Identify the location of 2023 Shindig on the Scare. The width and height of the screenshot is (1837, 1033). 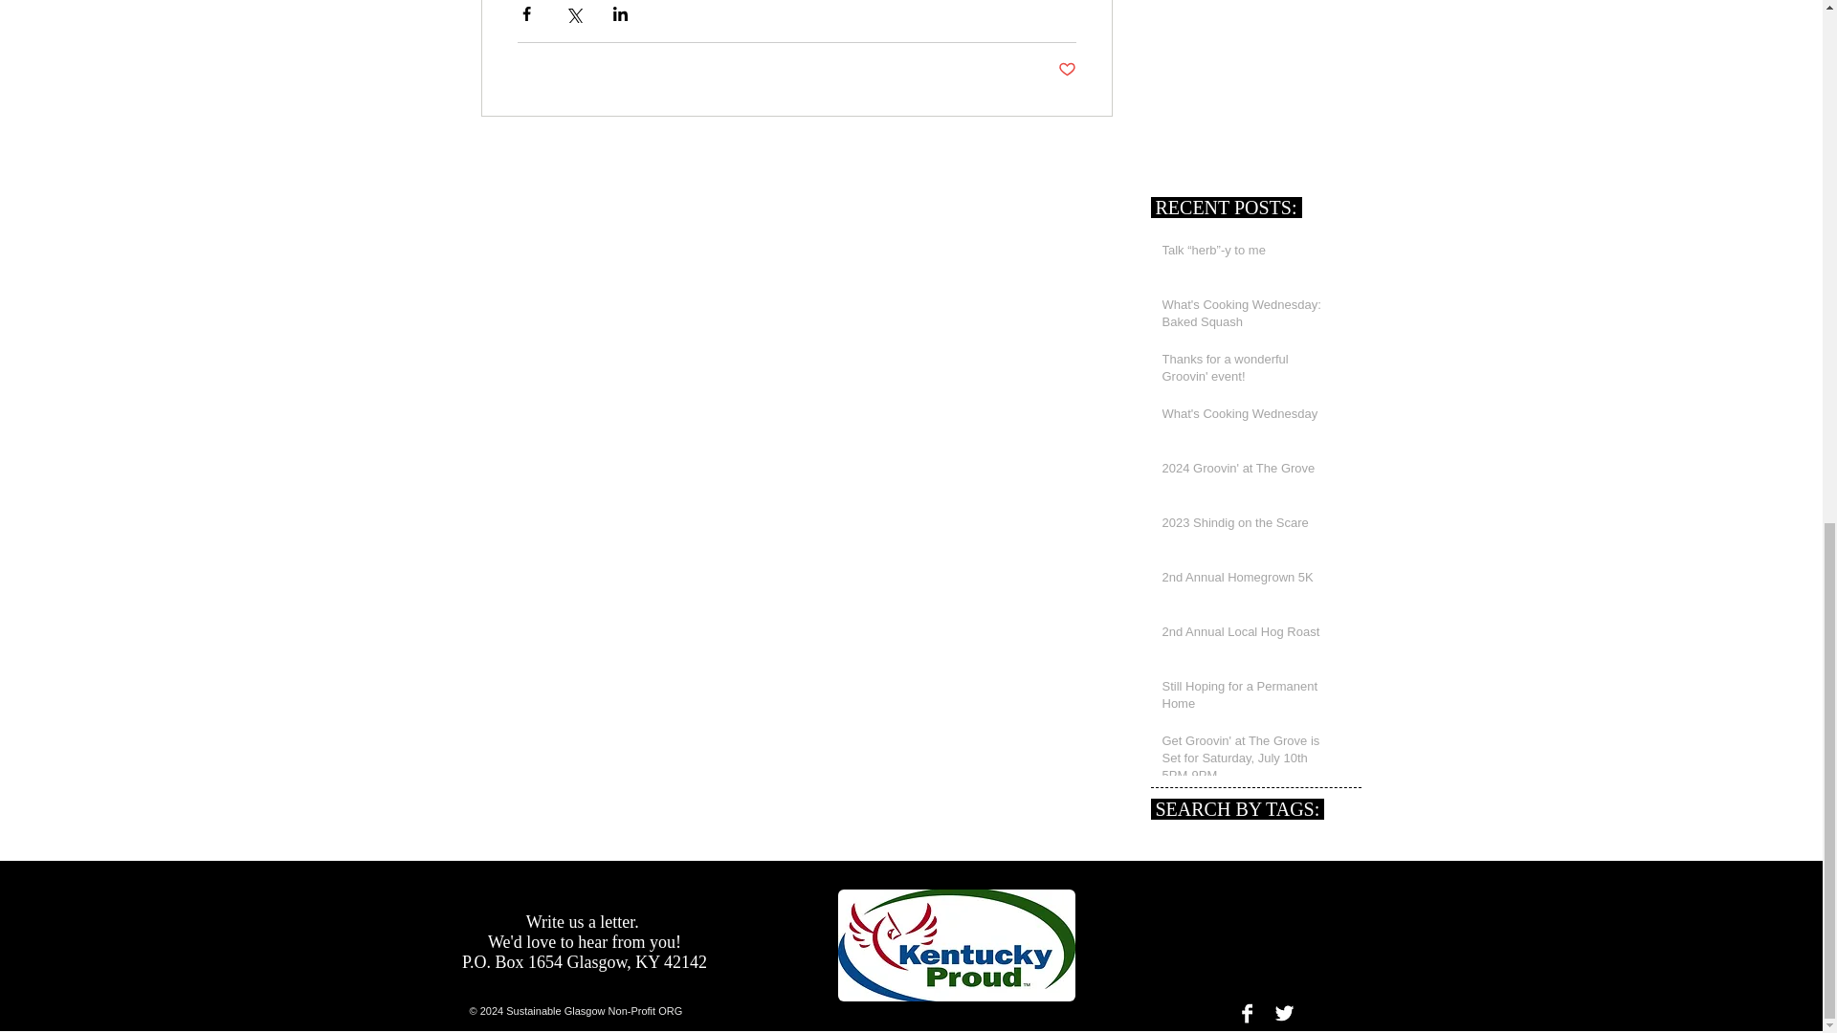
(1248, 526).